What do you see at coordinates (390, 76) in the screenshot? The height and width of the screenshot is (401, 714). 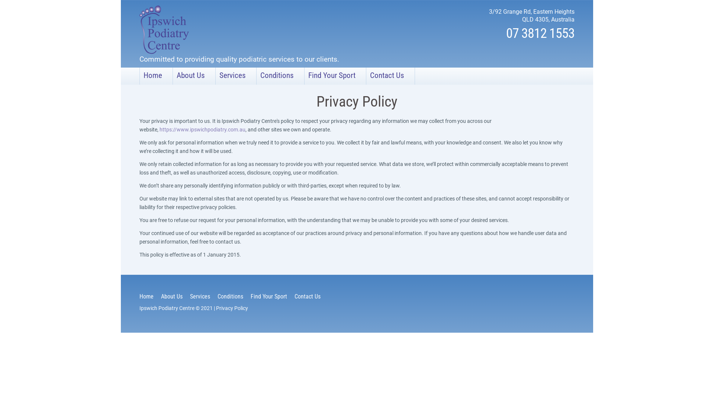 I see `Contact Us` at bounding box center [390, 76].